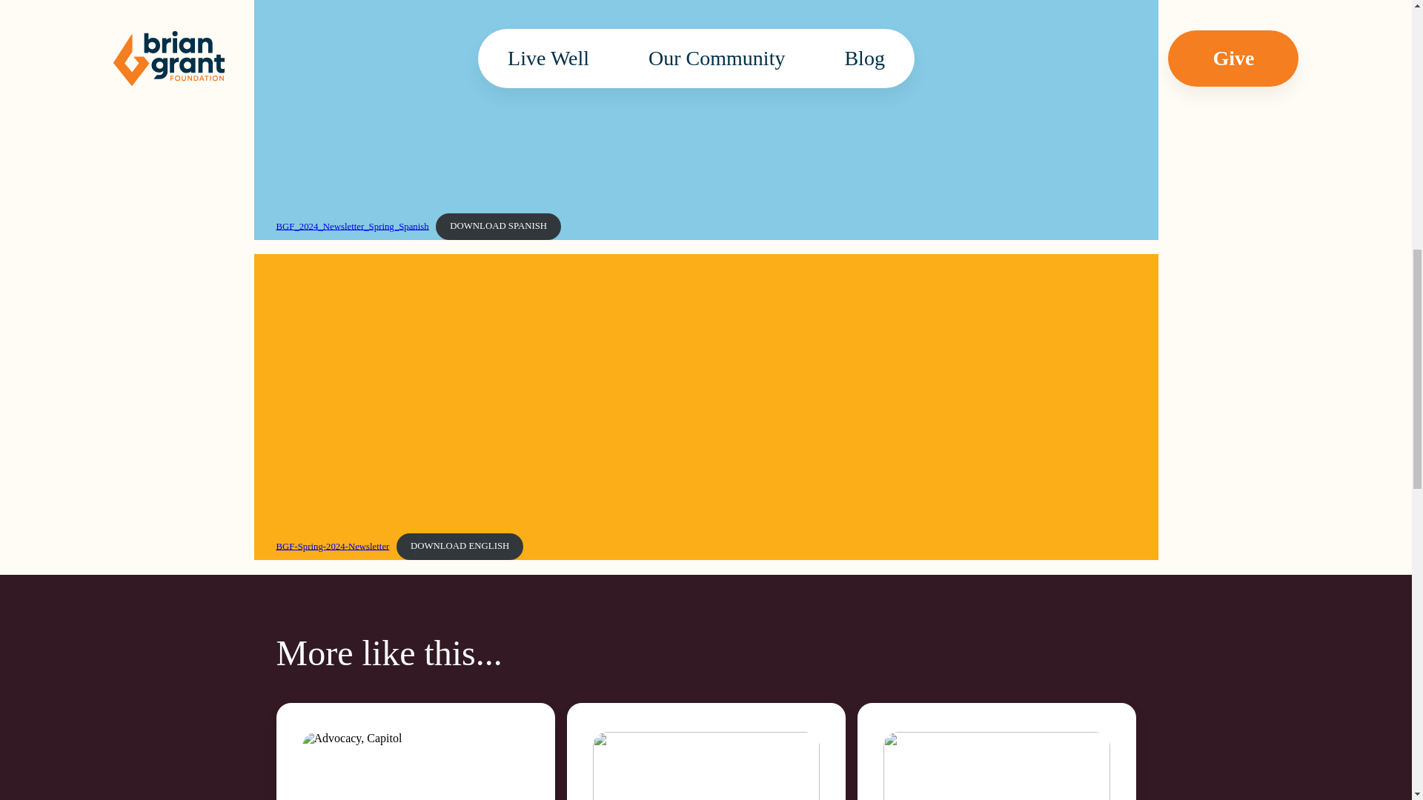 The height and width of the screenshot is (800, 1423). I want to click on DOWNLOAD SPANISH, so click(498, 227).